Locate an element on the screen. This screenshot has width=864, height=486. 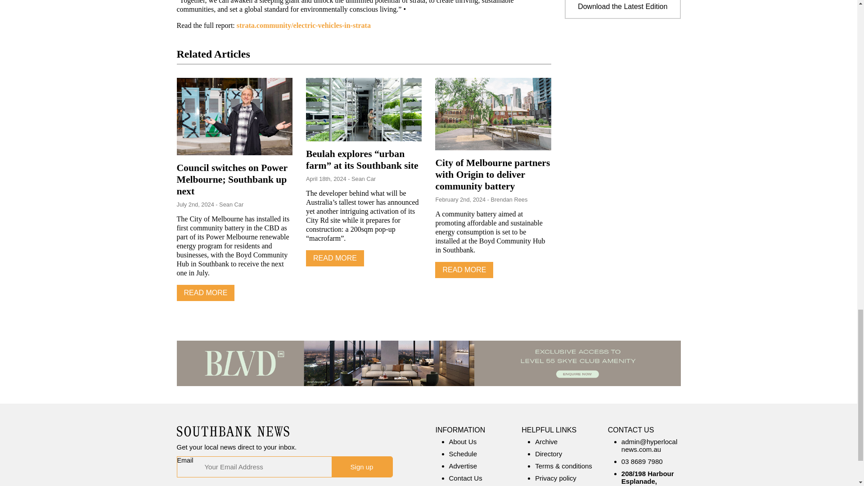
Sign up is located at coordinates (361, 467).